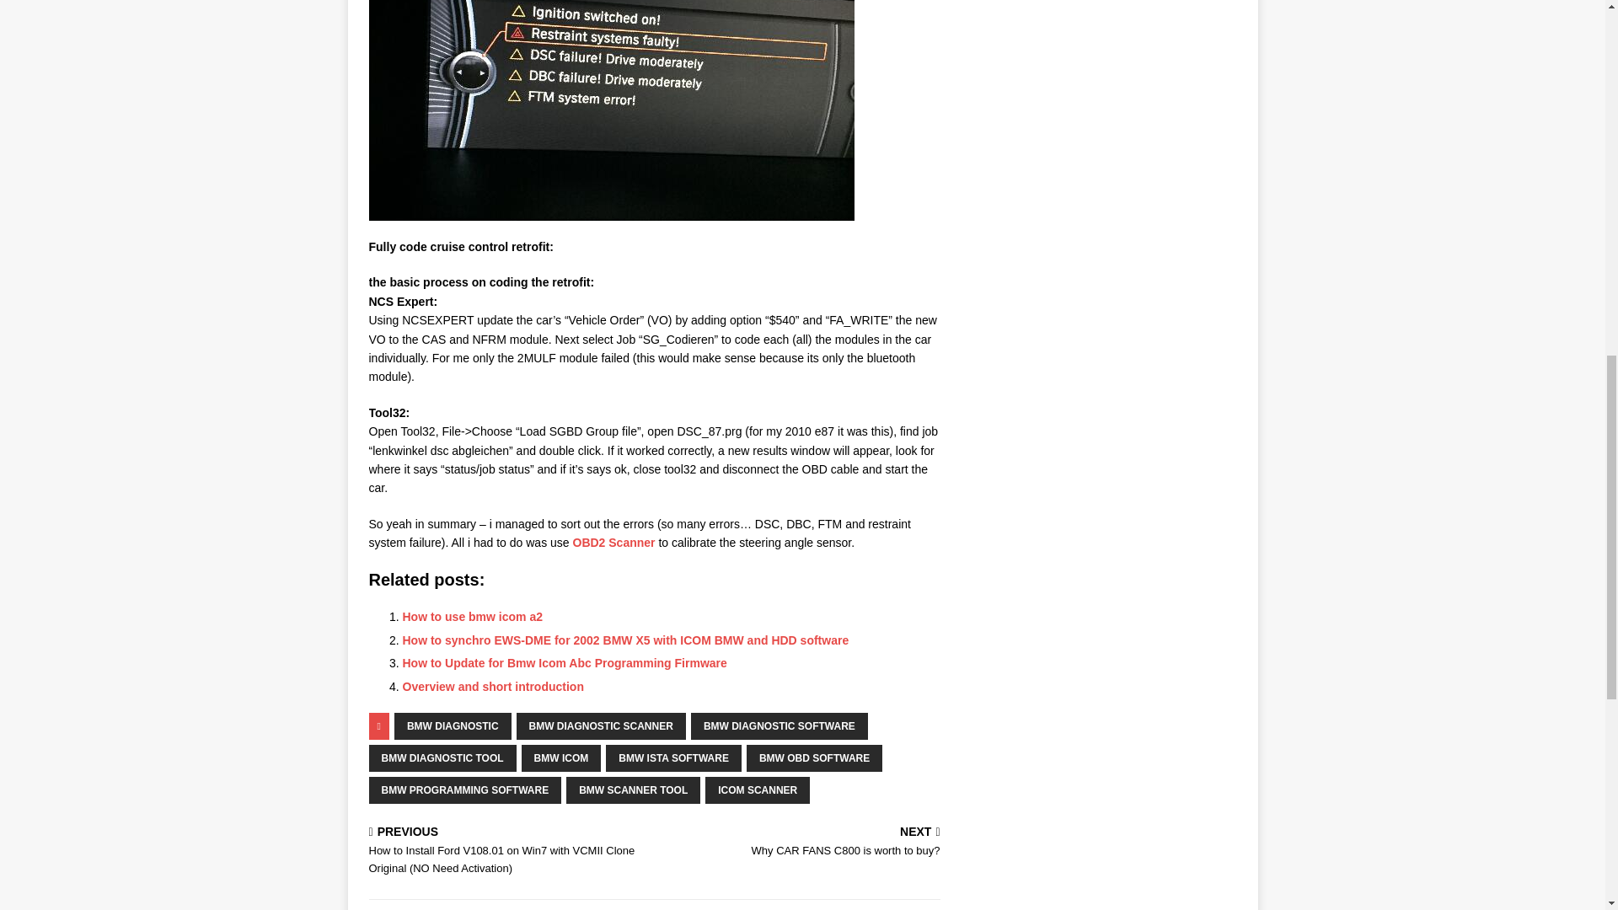 The image size is (1618, 910). Describe the element at coordinates (565, 662) in the screenshot. I see `How to Update for Bmw Icom Abc Programming Firmware` at that location.